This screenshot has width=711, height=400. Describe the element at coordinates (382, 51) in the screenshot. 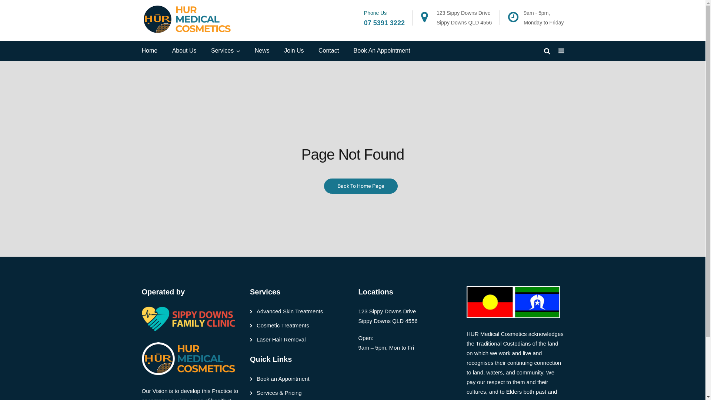

I see `Book An Appointment` at that location.